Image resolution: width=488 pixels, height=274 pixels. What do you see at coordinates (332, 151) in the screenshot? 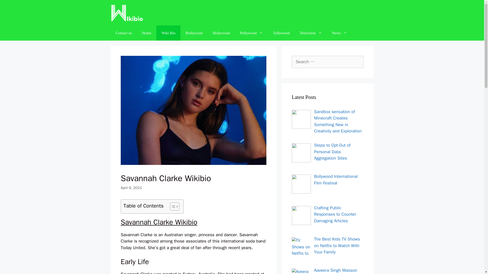
I see `Steps to Opt-Out of Personal Data Aggregation Sites` at bounding box center [332, 151].